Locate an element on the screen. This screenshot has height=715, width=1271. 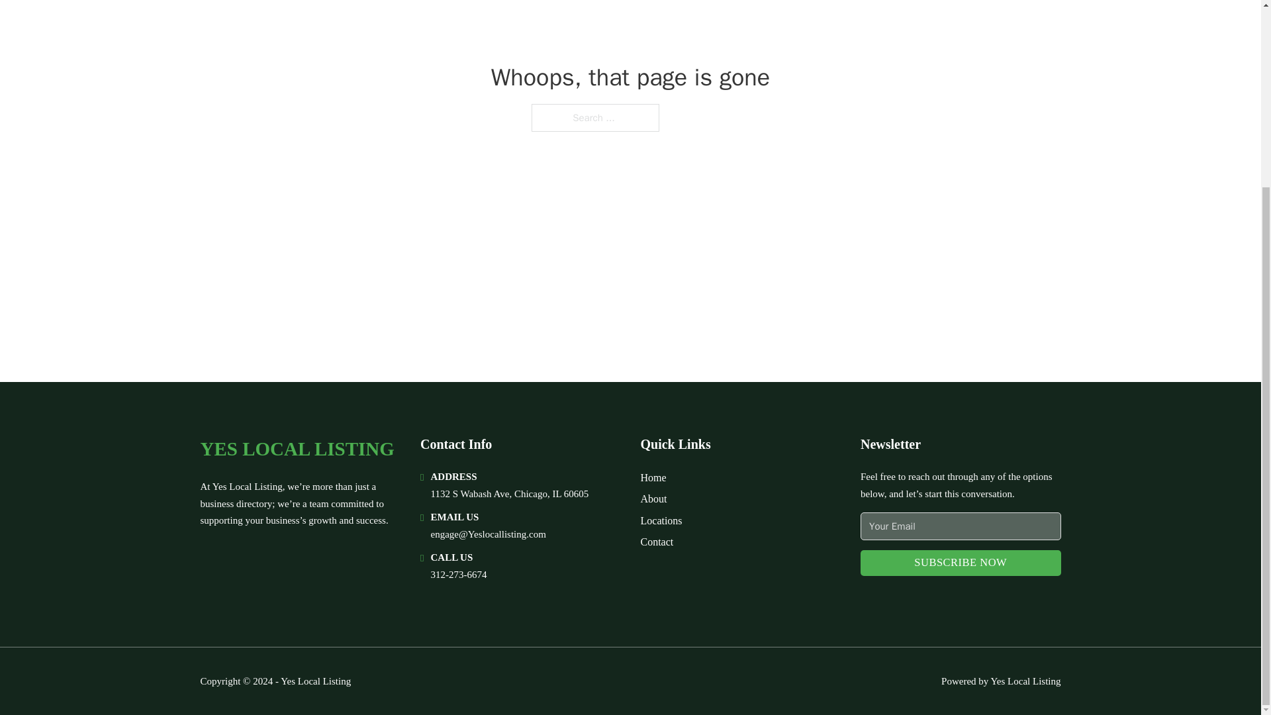
Locations is located at coordinates (661, 520).